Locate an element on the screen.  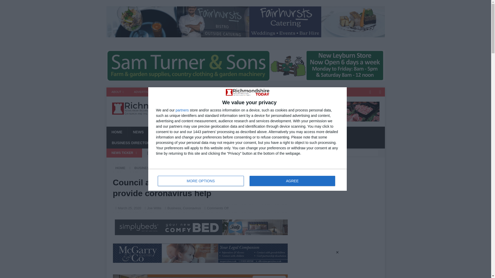
MAGAZINE is located at coordinates (192, 92).